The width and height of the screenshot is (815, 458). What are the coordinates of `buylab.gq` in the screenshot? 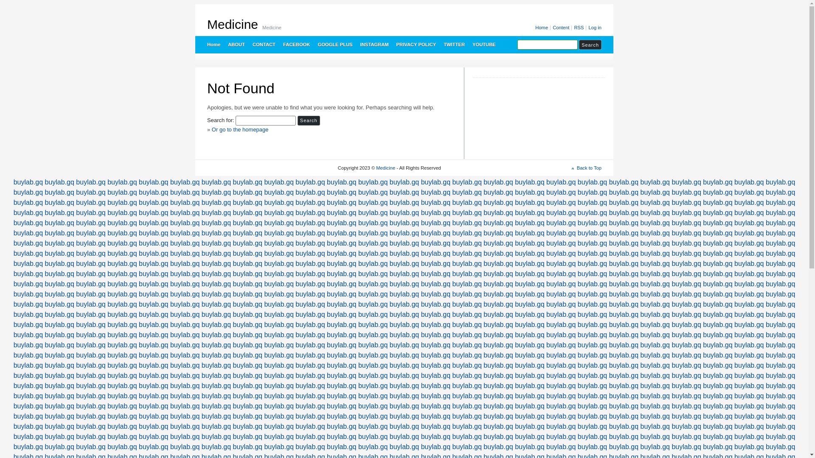 It's located at (248, 406).